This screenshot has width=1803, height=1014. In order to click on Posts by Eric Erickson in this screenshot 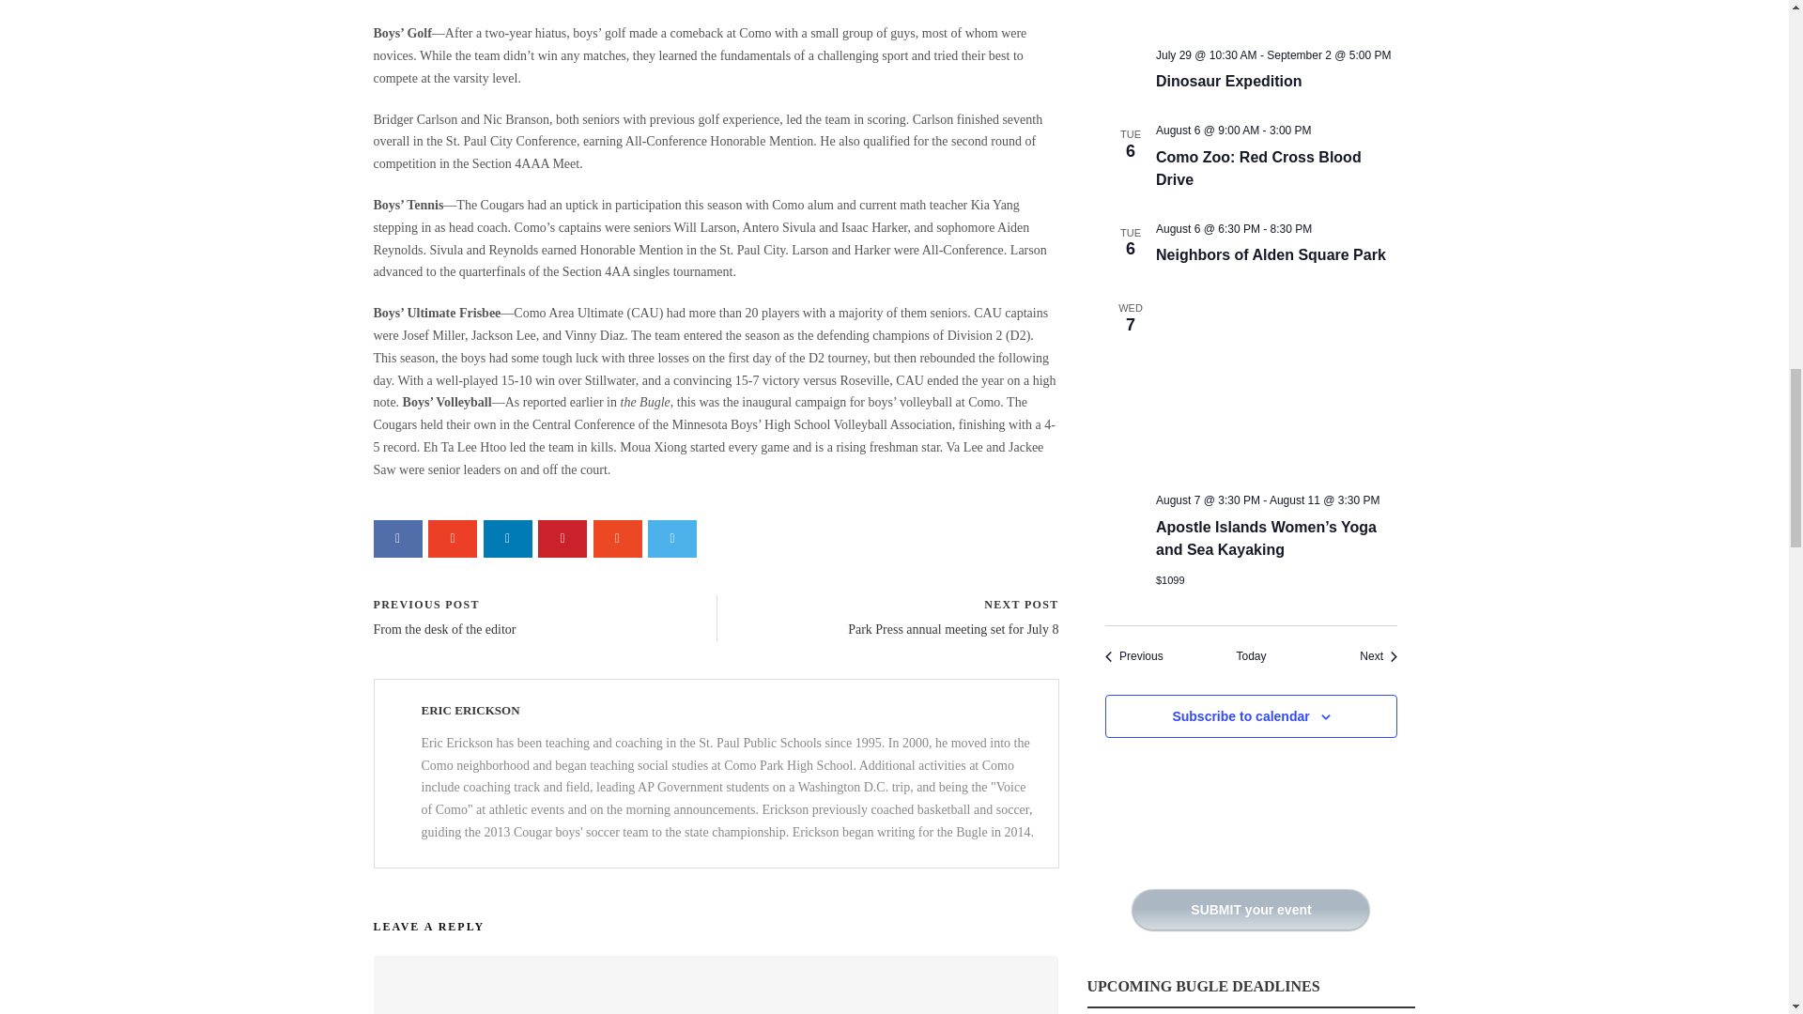, I will do `click(470, 710)`.